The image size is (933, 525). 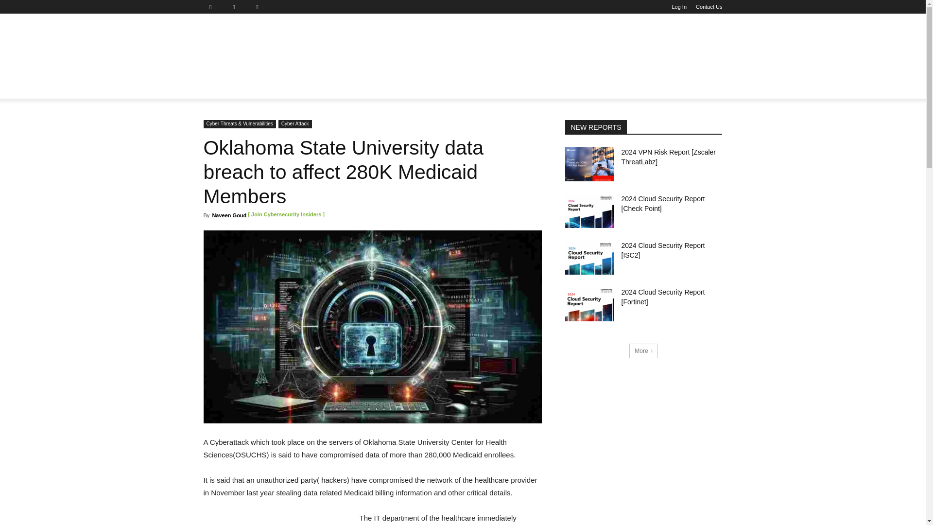 I want to click on Advertisement, so click(x=531, y=49).